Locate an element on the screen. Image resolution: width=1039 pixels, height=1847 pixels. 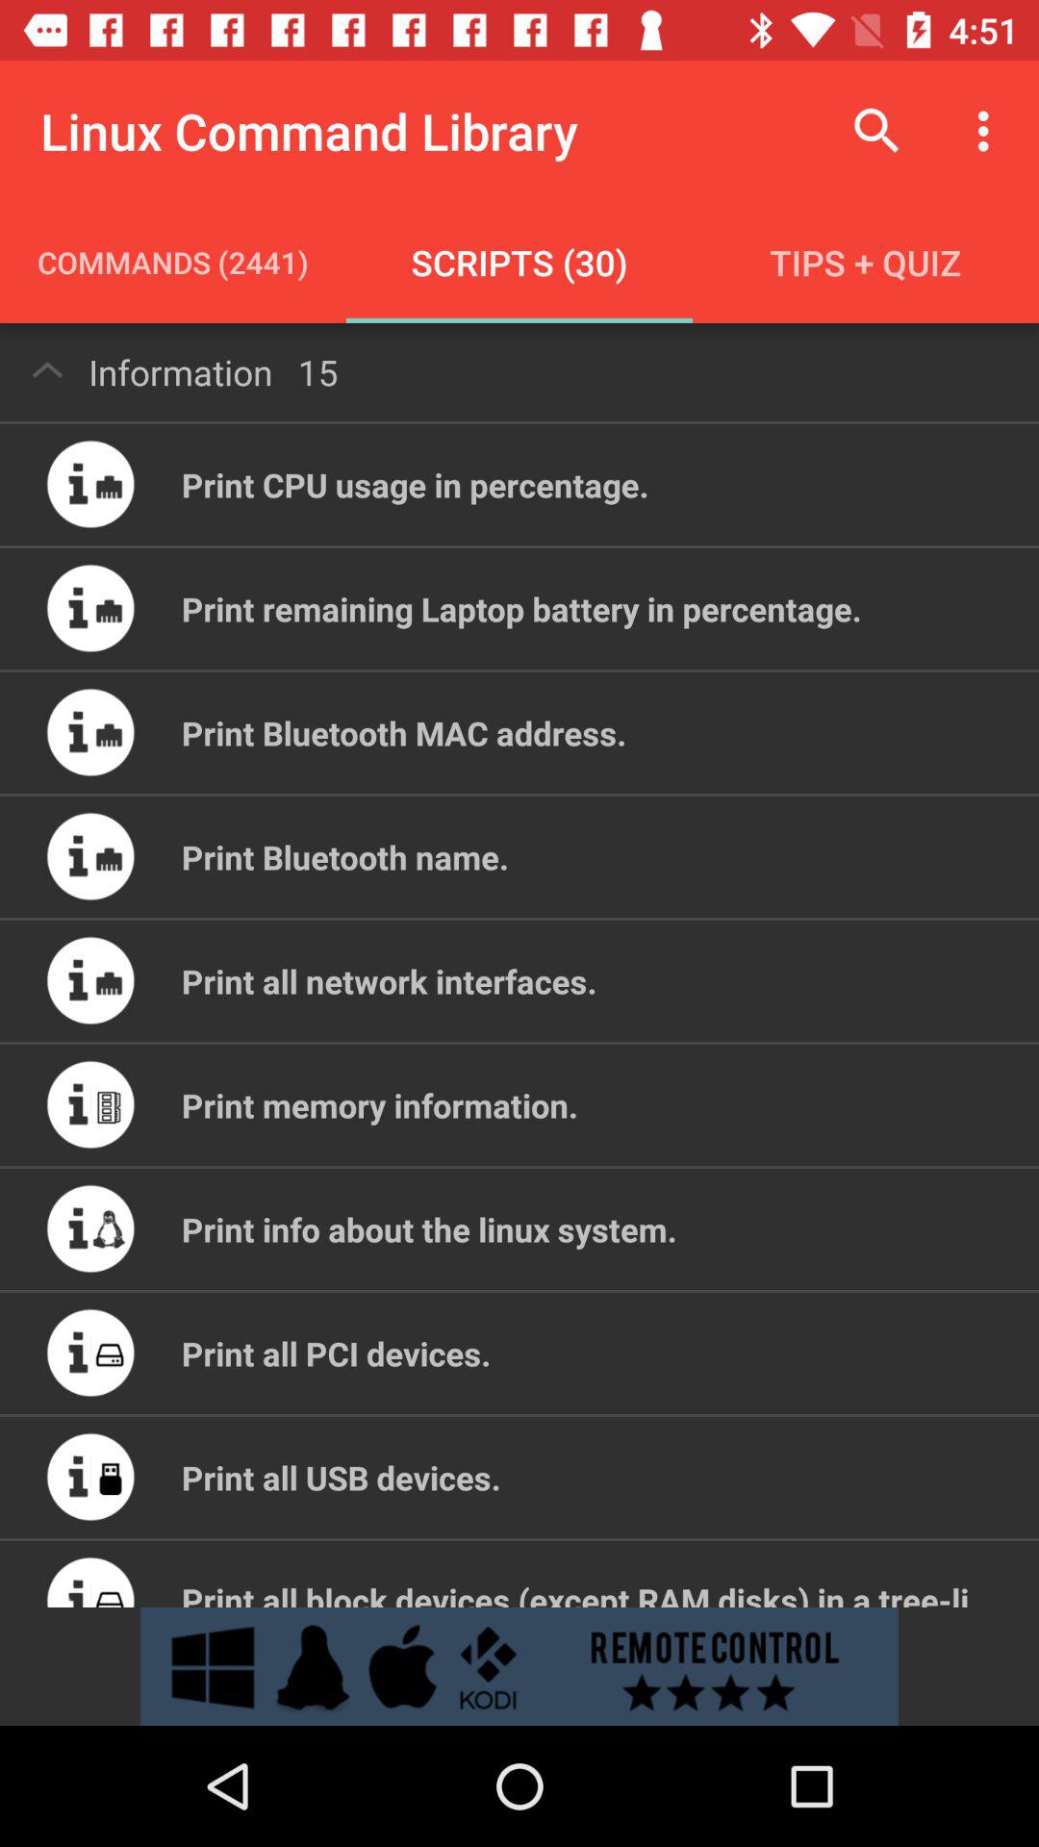
turn on the item above tips + quiz icon is located at coordinates (989, 131).